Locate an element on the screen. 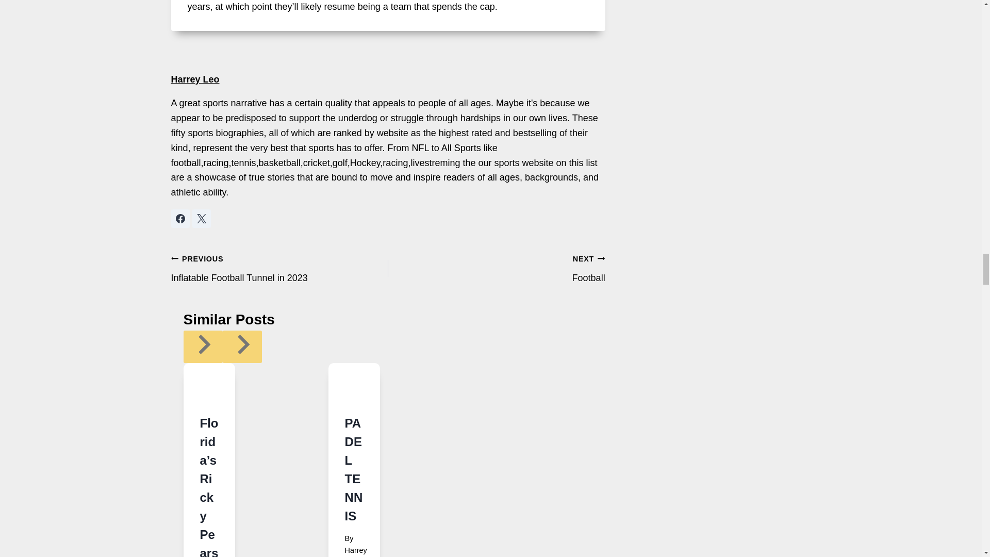 The image size is (990, 557). Follow Harrey Leo on X formerly Twitter is located at coordinates (201, 219).